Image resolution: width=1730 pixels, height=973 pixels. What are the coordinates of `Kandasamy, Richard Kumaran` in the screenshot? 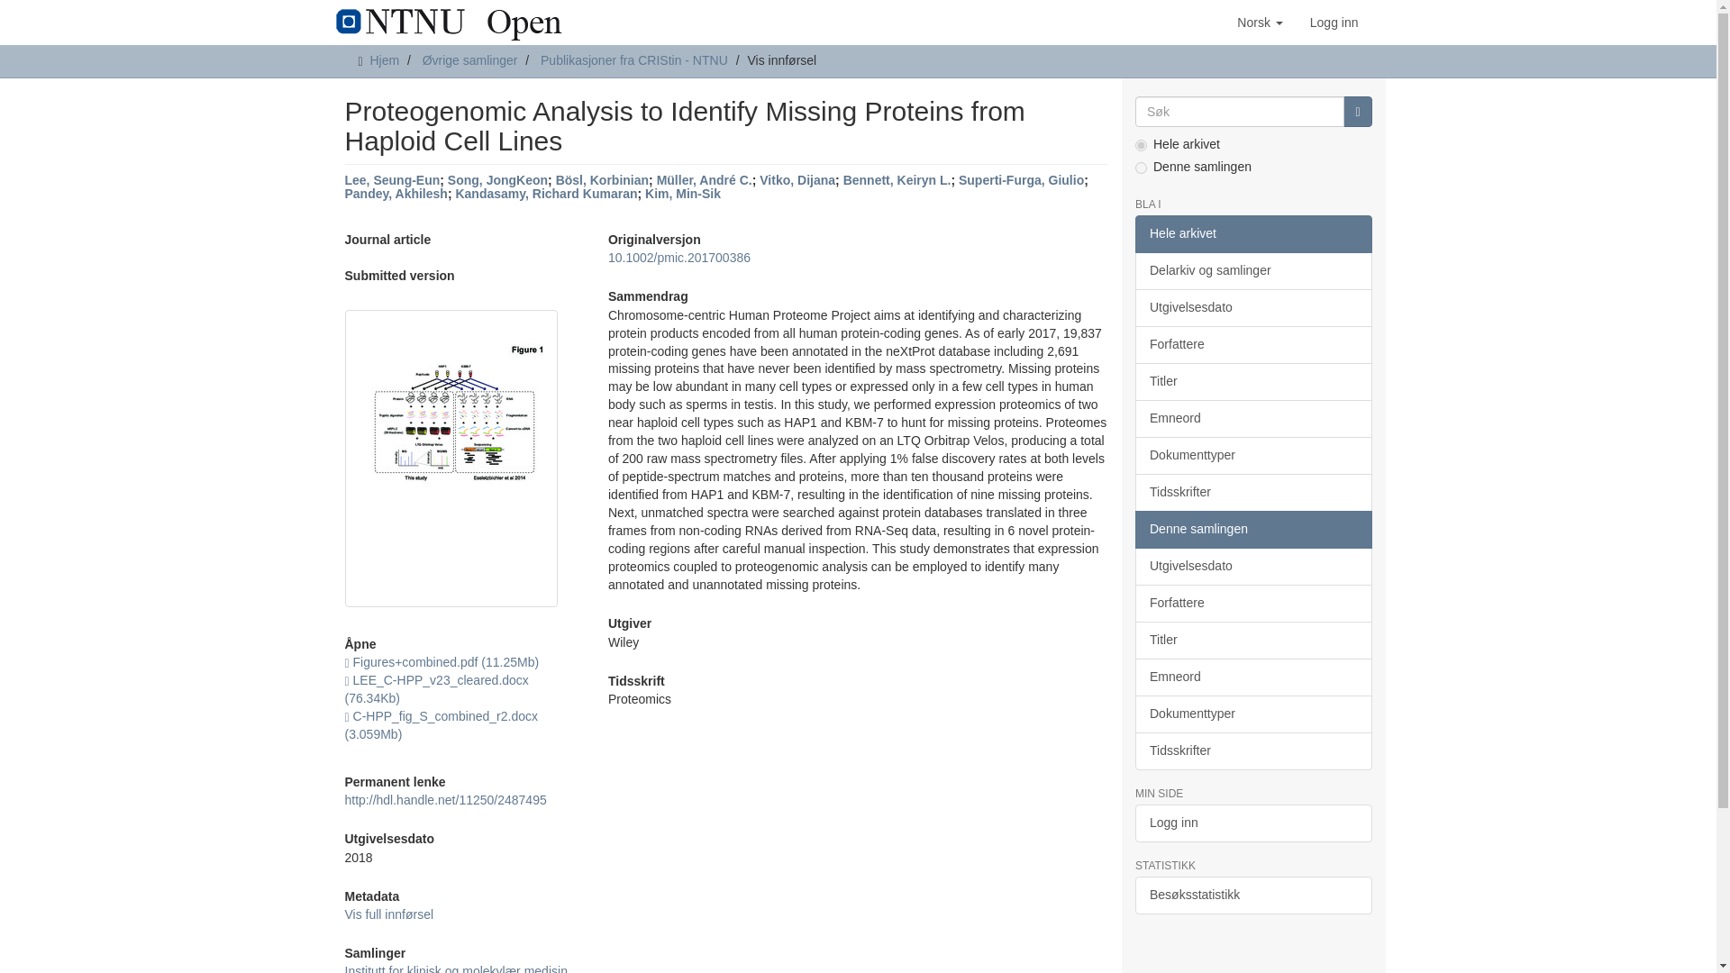 It's located at (545, 193).